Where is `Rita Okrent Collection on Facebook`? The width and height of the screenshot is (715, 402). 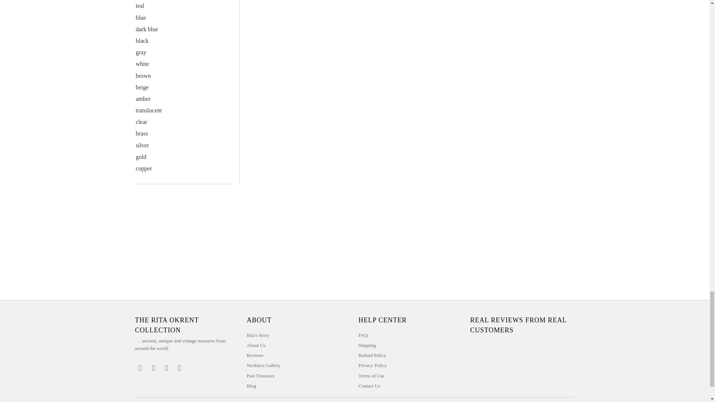 Rita Okrent Collection on Facebook is located at coordinates (140, 368).